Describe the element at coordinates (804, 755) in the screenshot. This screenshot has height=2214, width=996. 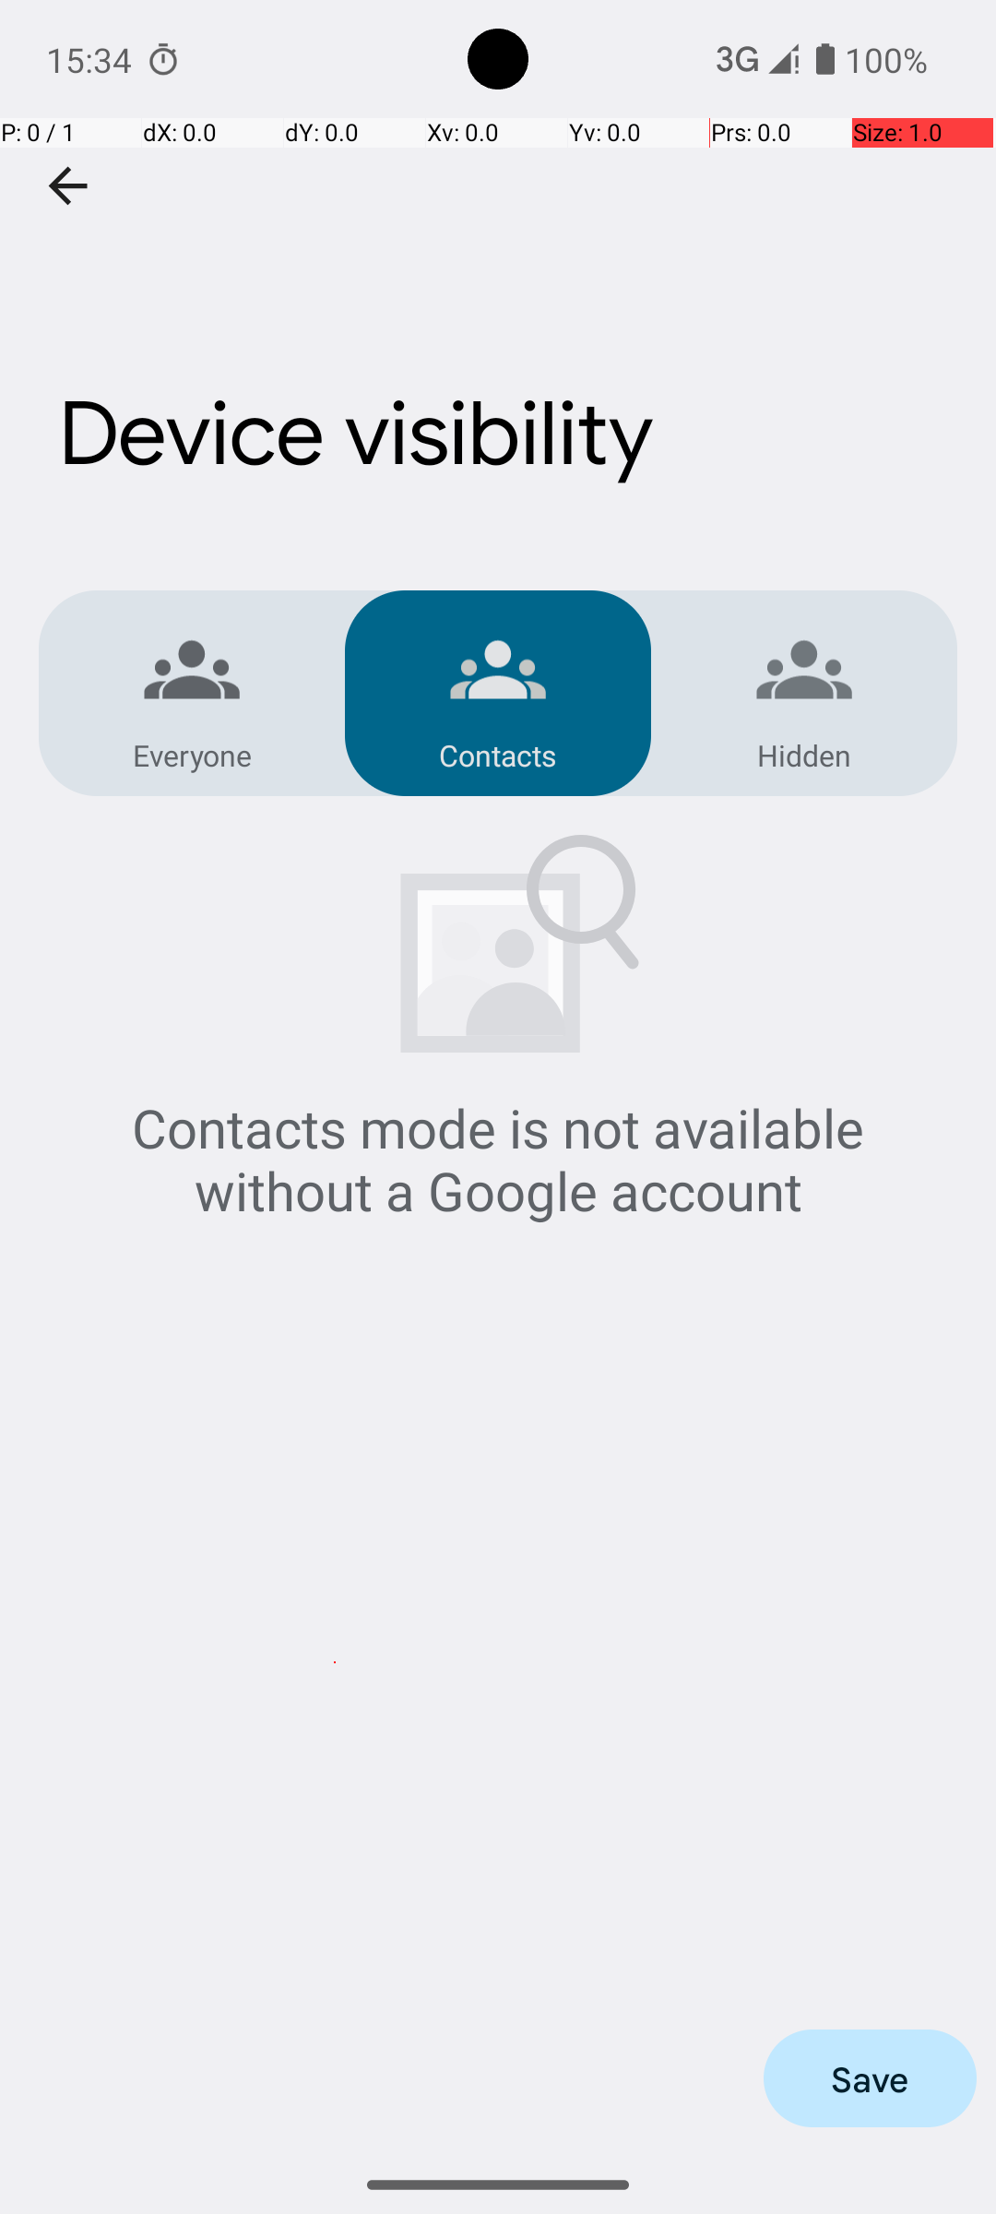
I see `Hidden` at that location.